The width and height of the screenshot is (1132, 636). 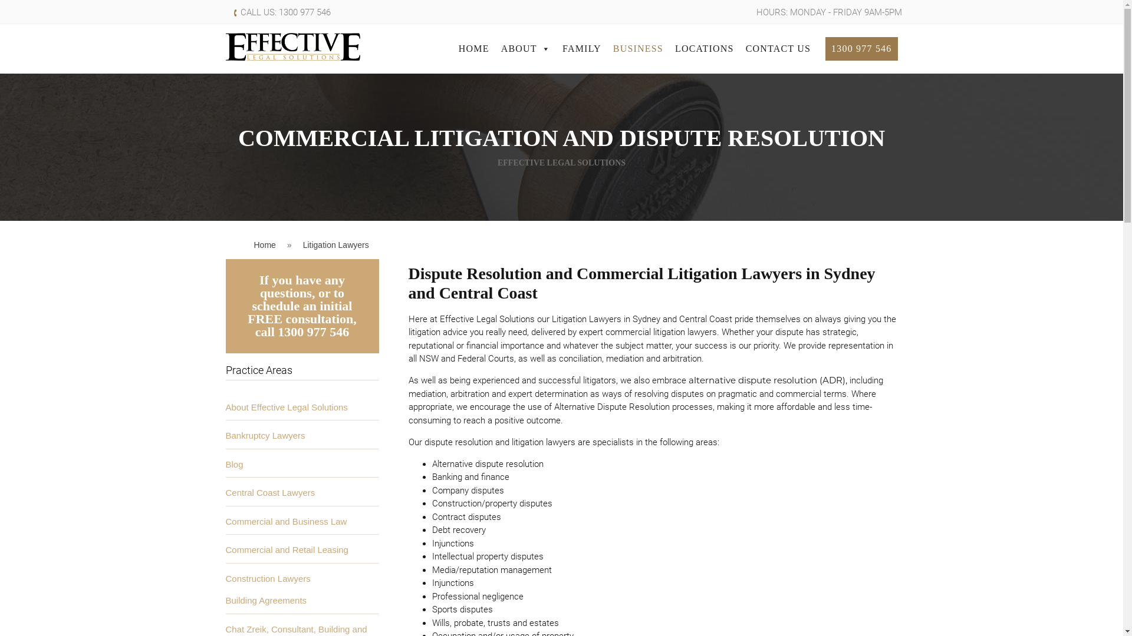 I want to click on FAMILY, so click(x=582, y=49).